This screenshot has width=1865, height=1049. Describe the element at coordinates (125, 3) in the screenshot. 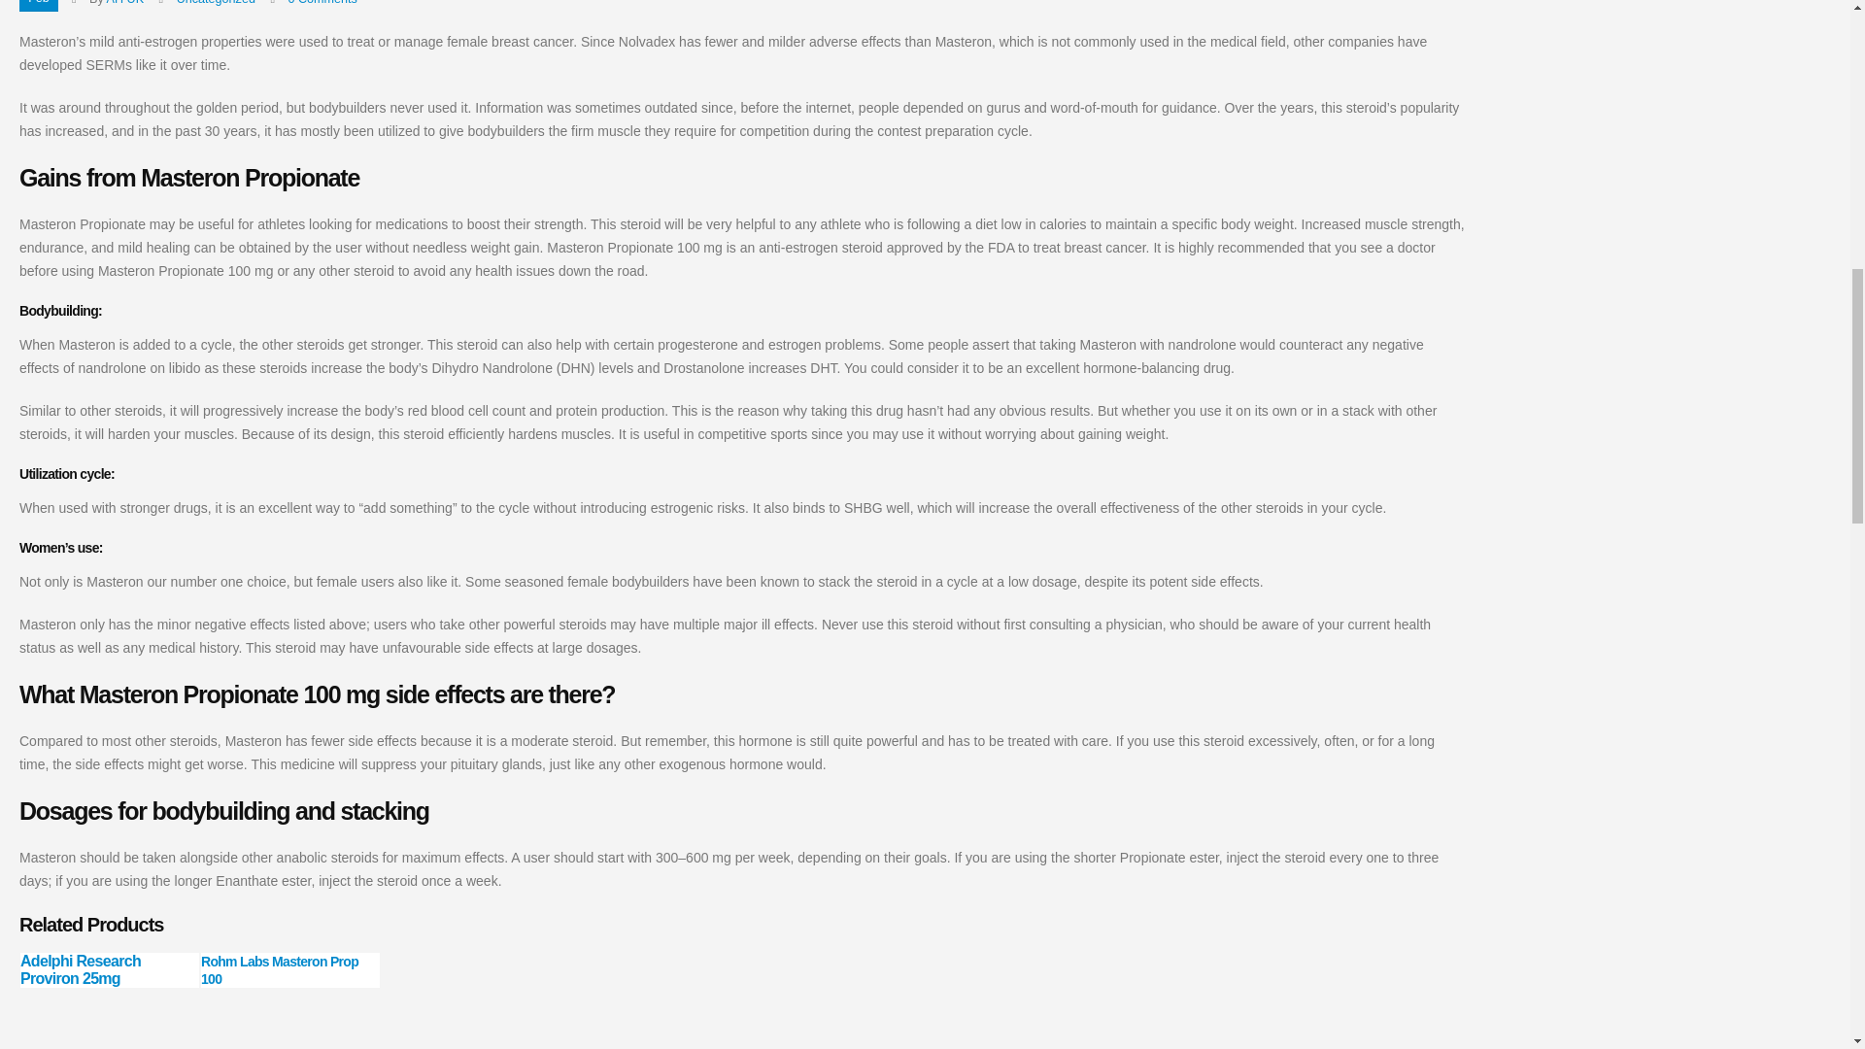

I see `AH UK` at that location.